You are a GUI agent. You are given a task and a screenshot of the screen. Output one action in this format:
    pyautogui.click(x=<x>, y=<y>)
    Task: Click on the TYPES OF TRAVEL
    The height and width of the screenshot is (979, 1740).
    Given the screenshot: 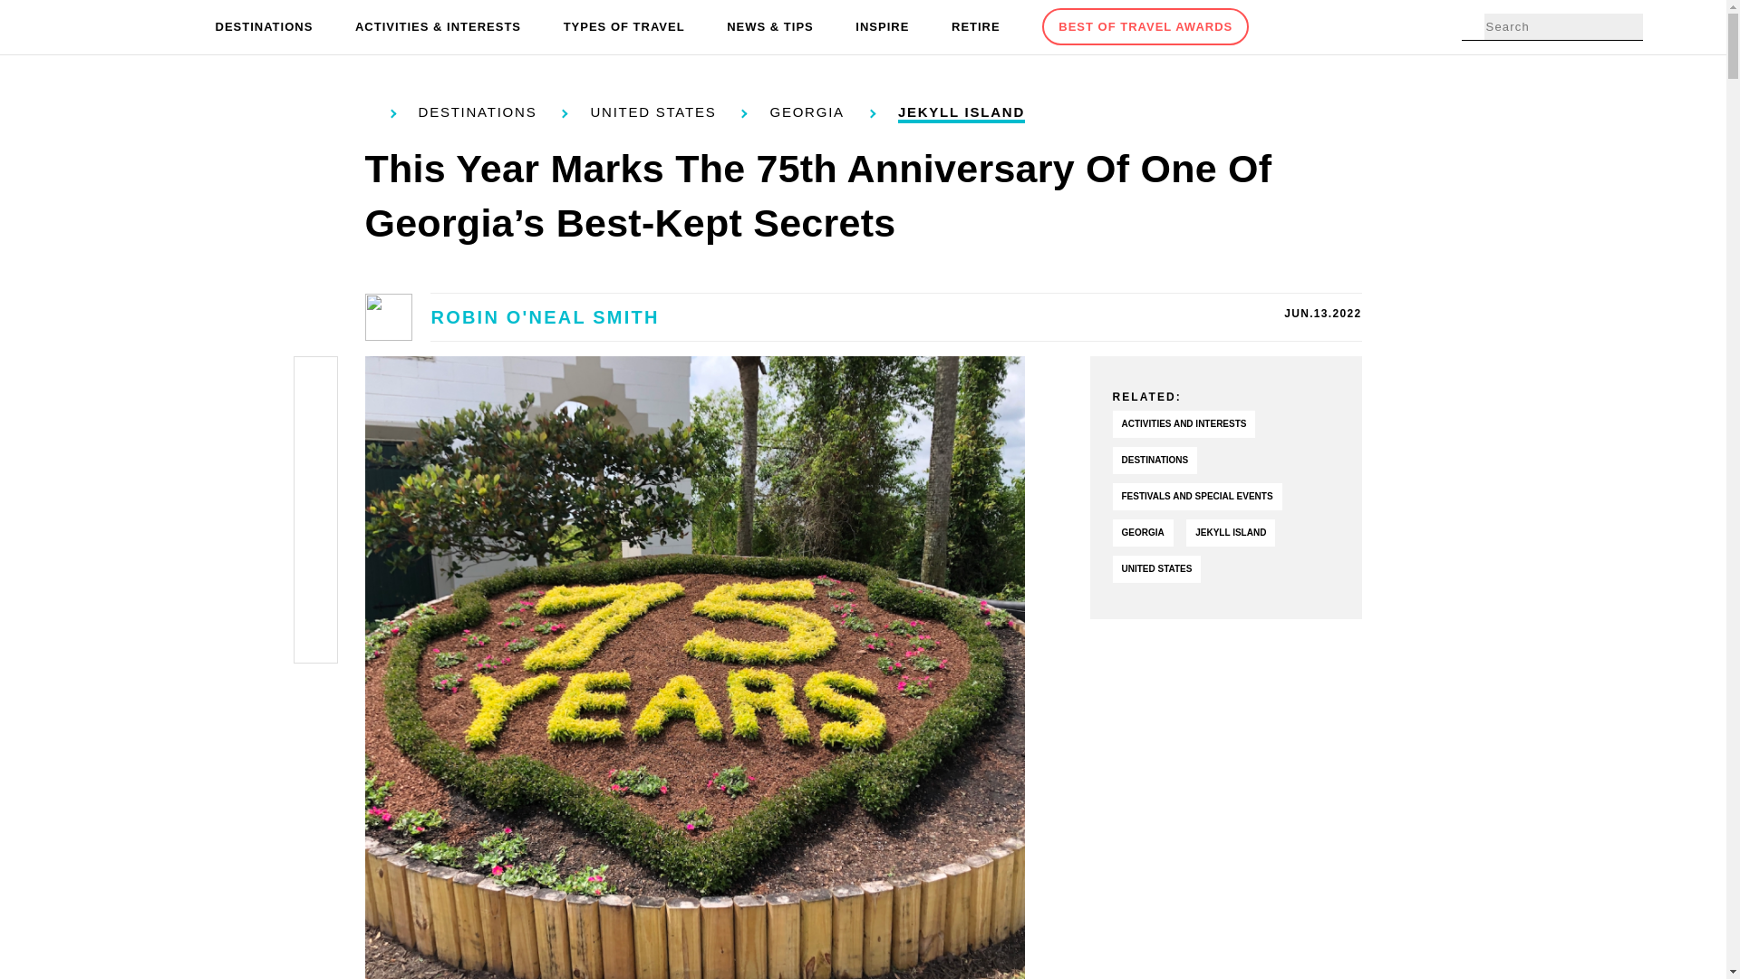 What is the action you would take?
    pyautogui.click(x=624, y=27)
    